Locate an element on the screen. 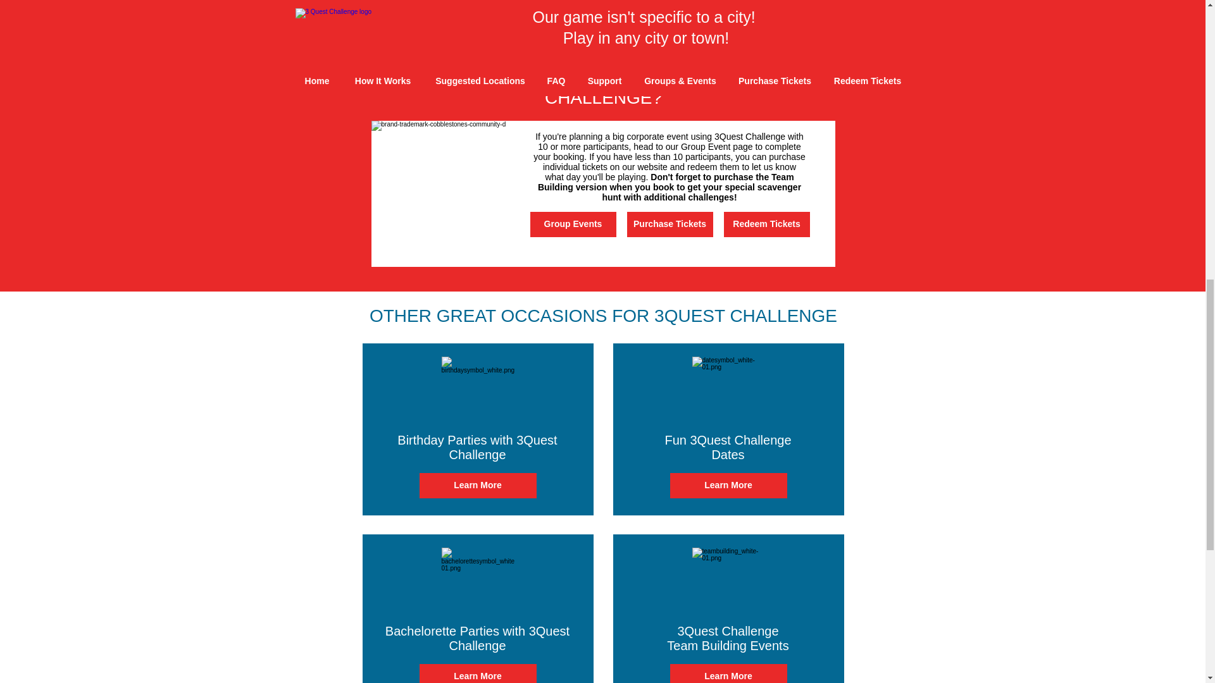  Purchase Tickets is located at coordinates (670, 224).